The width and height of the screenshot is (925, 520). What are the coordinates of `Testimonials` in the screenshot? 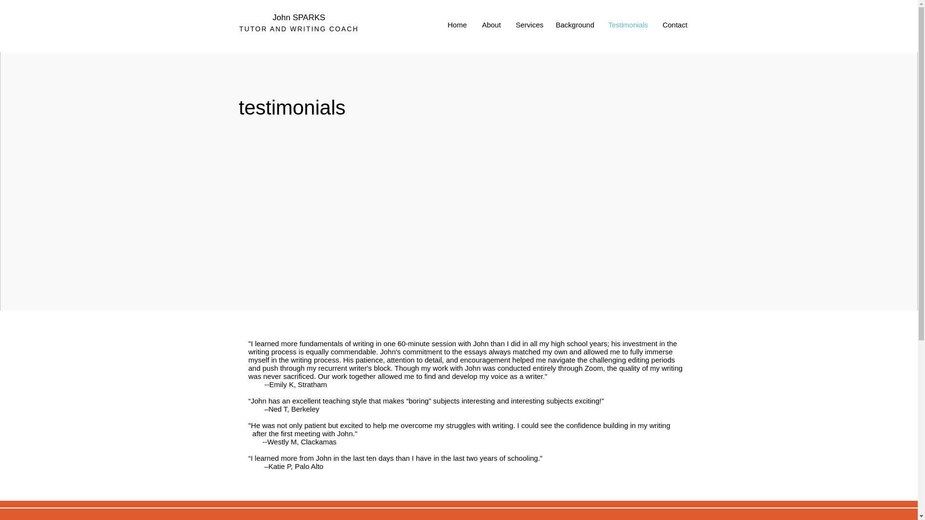 It's located at (628, 25).